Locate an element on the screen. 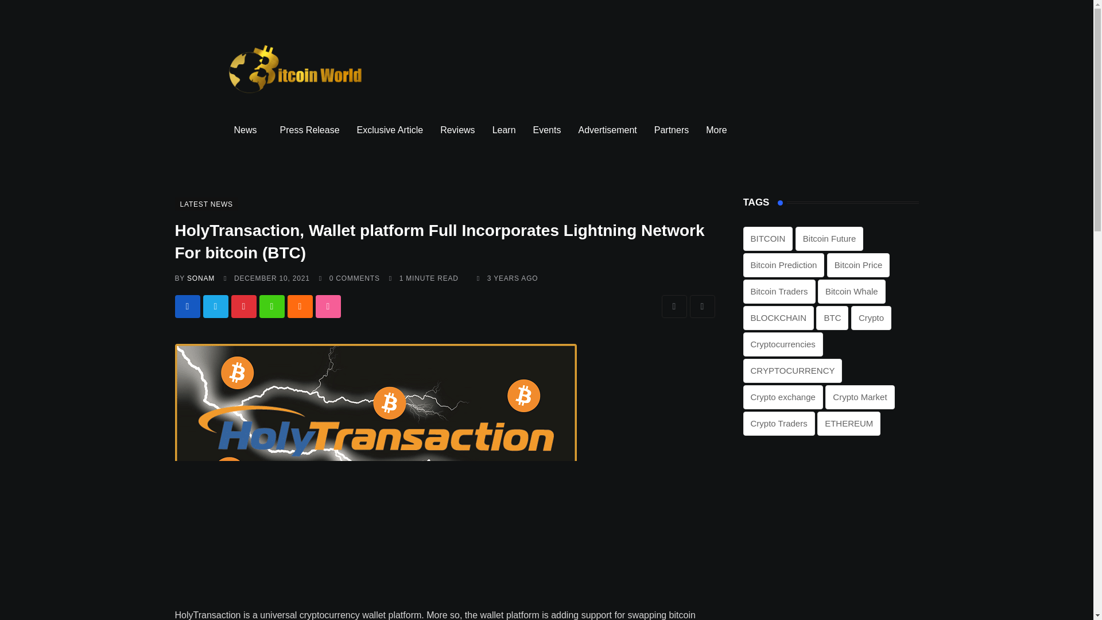 This screenshot has width=1102, height=620. Advertisement is located at coordinates (607, 130).